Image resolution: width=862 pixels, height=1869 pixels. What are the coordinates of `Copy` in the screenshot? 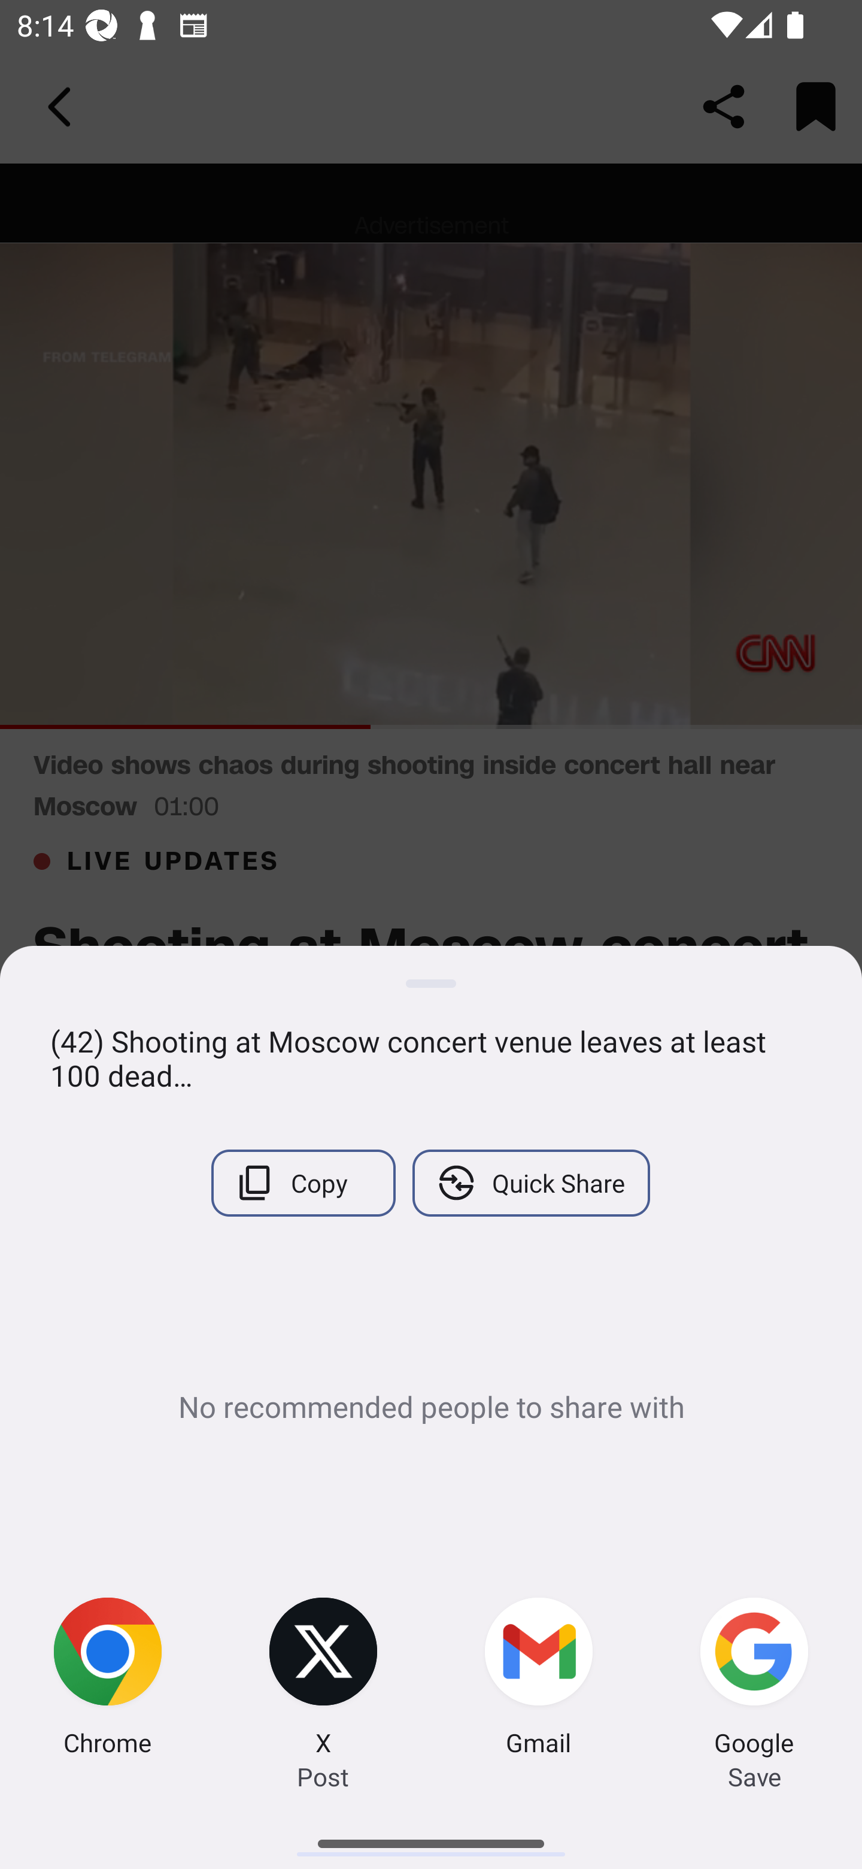 It's located at (303, 1183).